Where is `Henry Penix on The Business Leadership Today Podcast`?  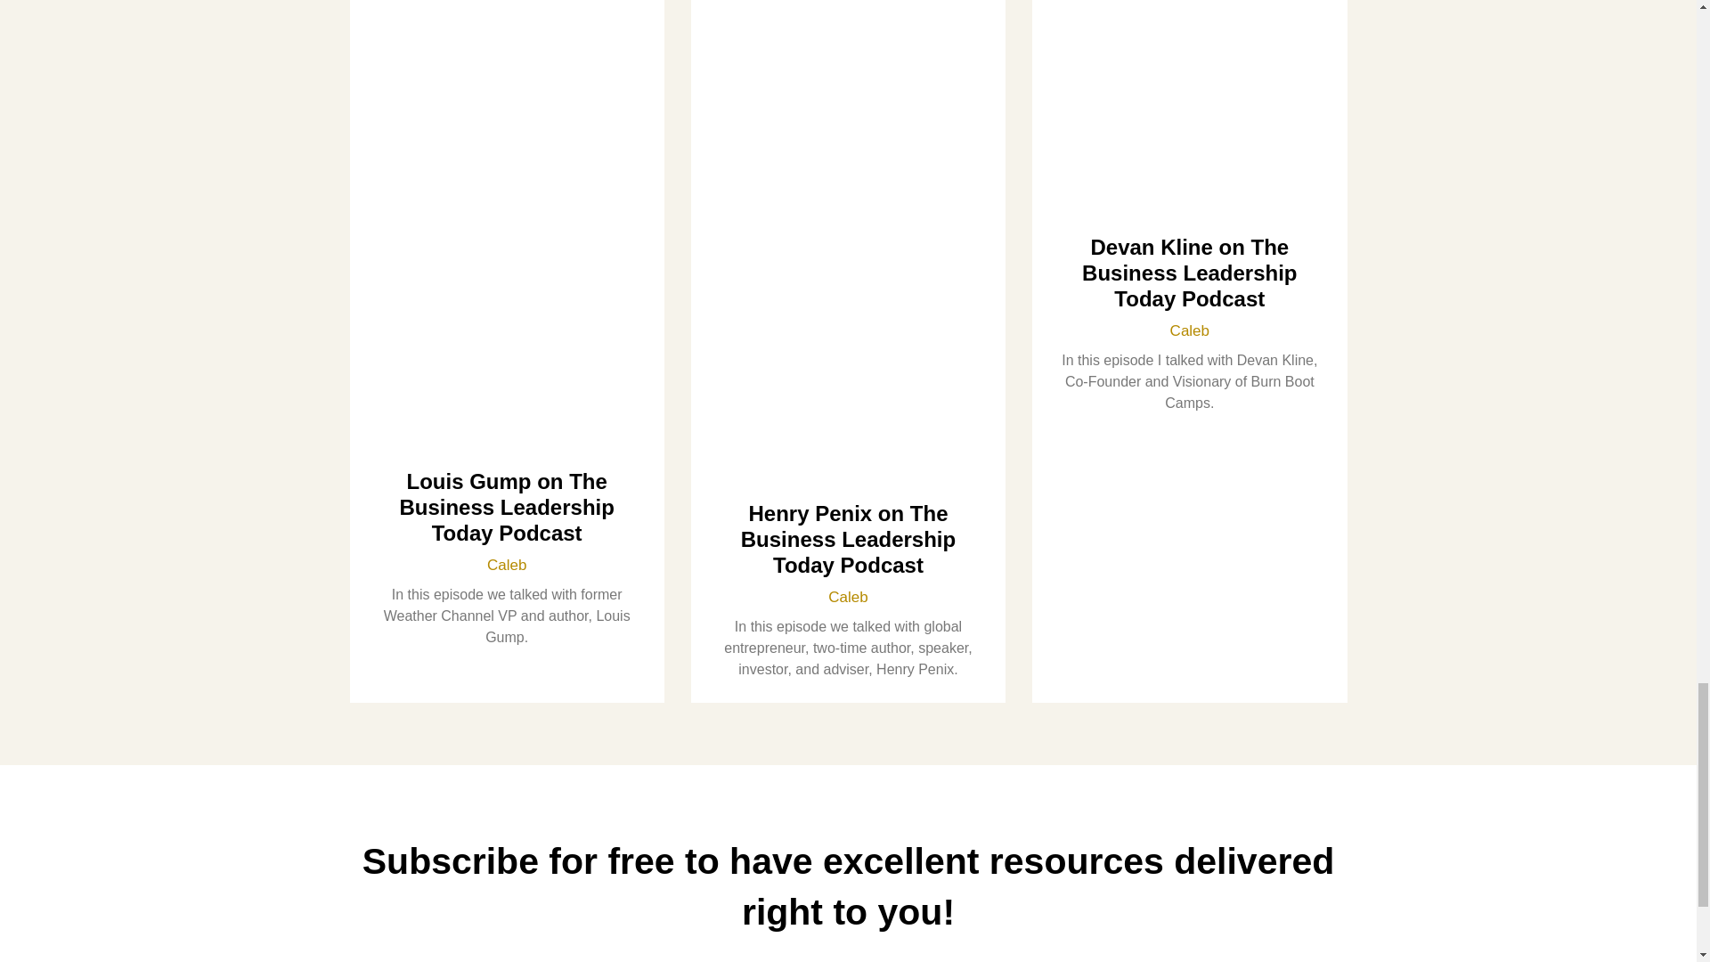 Henry Penix on The Business Leadership Today Podcast is located at coordinates (848, 539).